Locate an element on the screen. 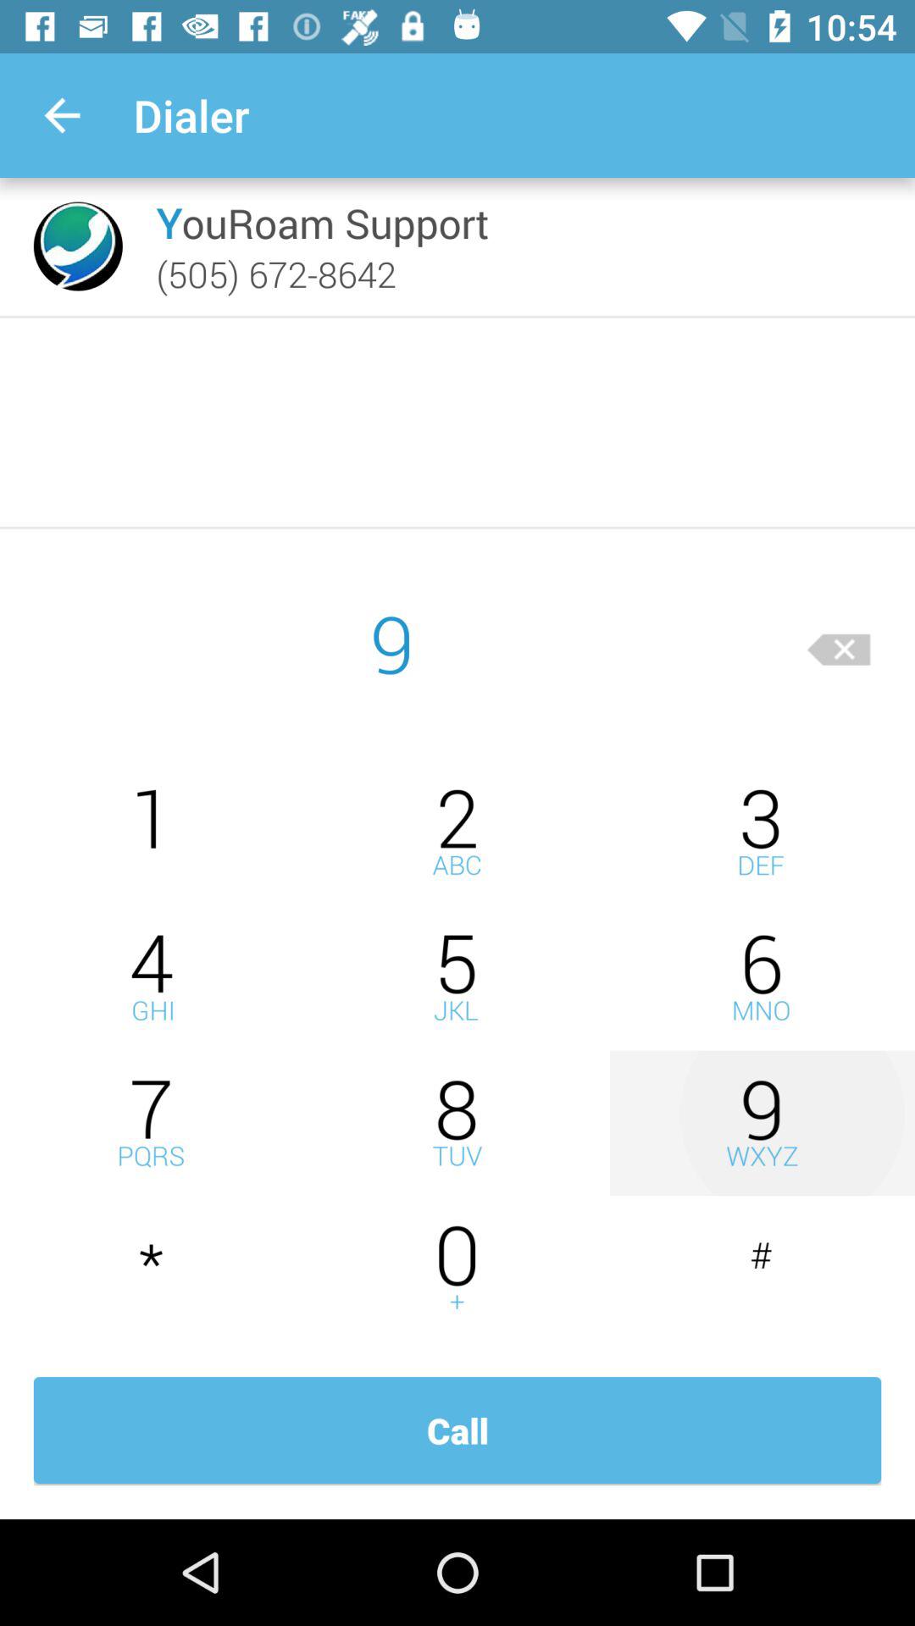 Image resolution: width=915 pixels, height=1626 pixels. number nine on keyboard is located at coordinates (762, 1123).